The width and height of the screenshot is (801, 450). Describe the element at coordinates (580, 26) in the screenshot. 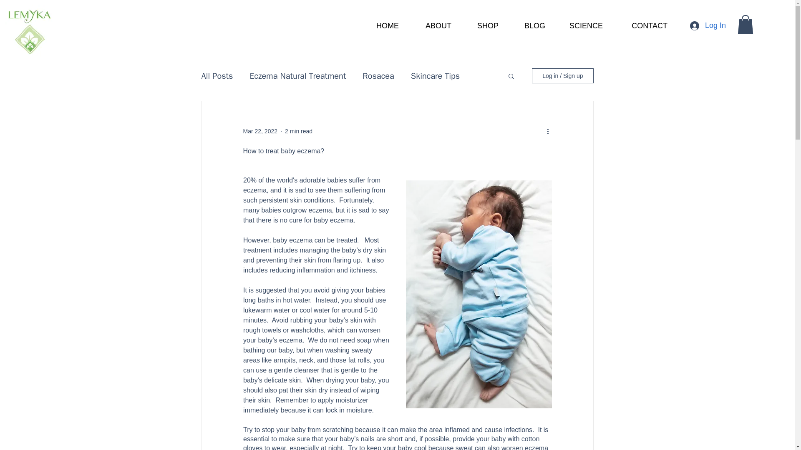

I see `SCIENCE` at that location.